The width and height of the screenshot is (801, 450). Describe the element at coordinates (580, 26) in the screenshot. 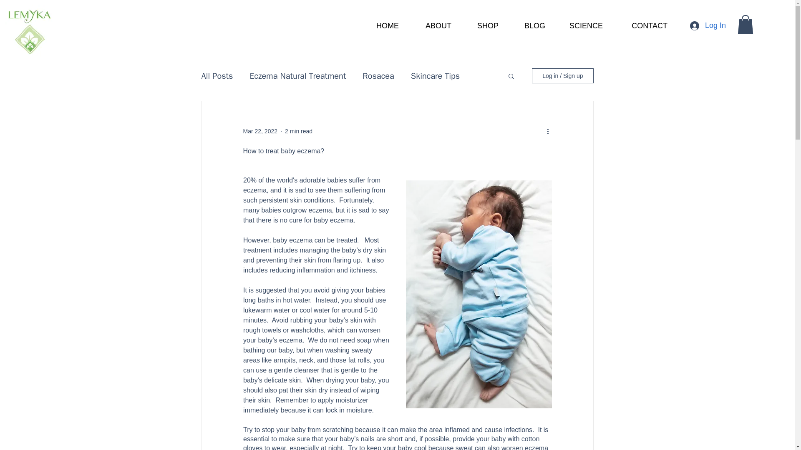

I see `SCIENCE` at that location.